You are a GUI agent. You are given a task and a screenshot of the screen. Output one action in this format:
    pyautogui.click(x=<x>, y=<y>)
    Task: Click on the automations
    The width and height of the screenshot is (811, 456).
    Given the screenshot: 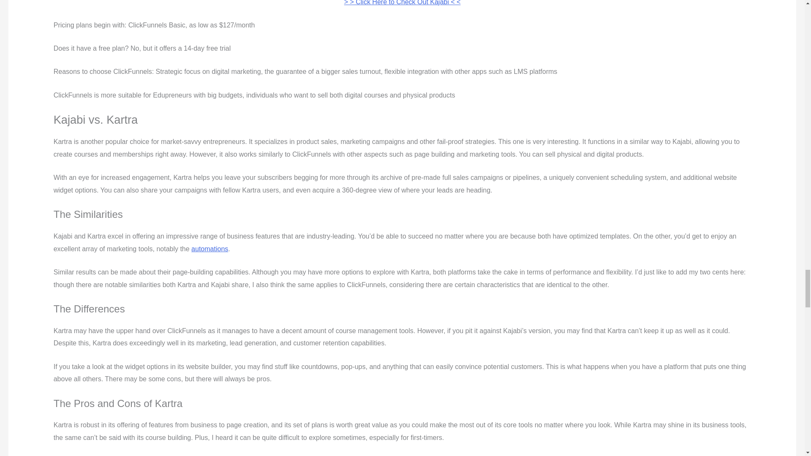 What is the action you would take?
    pyautogui.click(x=210, y=249)
    